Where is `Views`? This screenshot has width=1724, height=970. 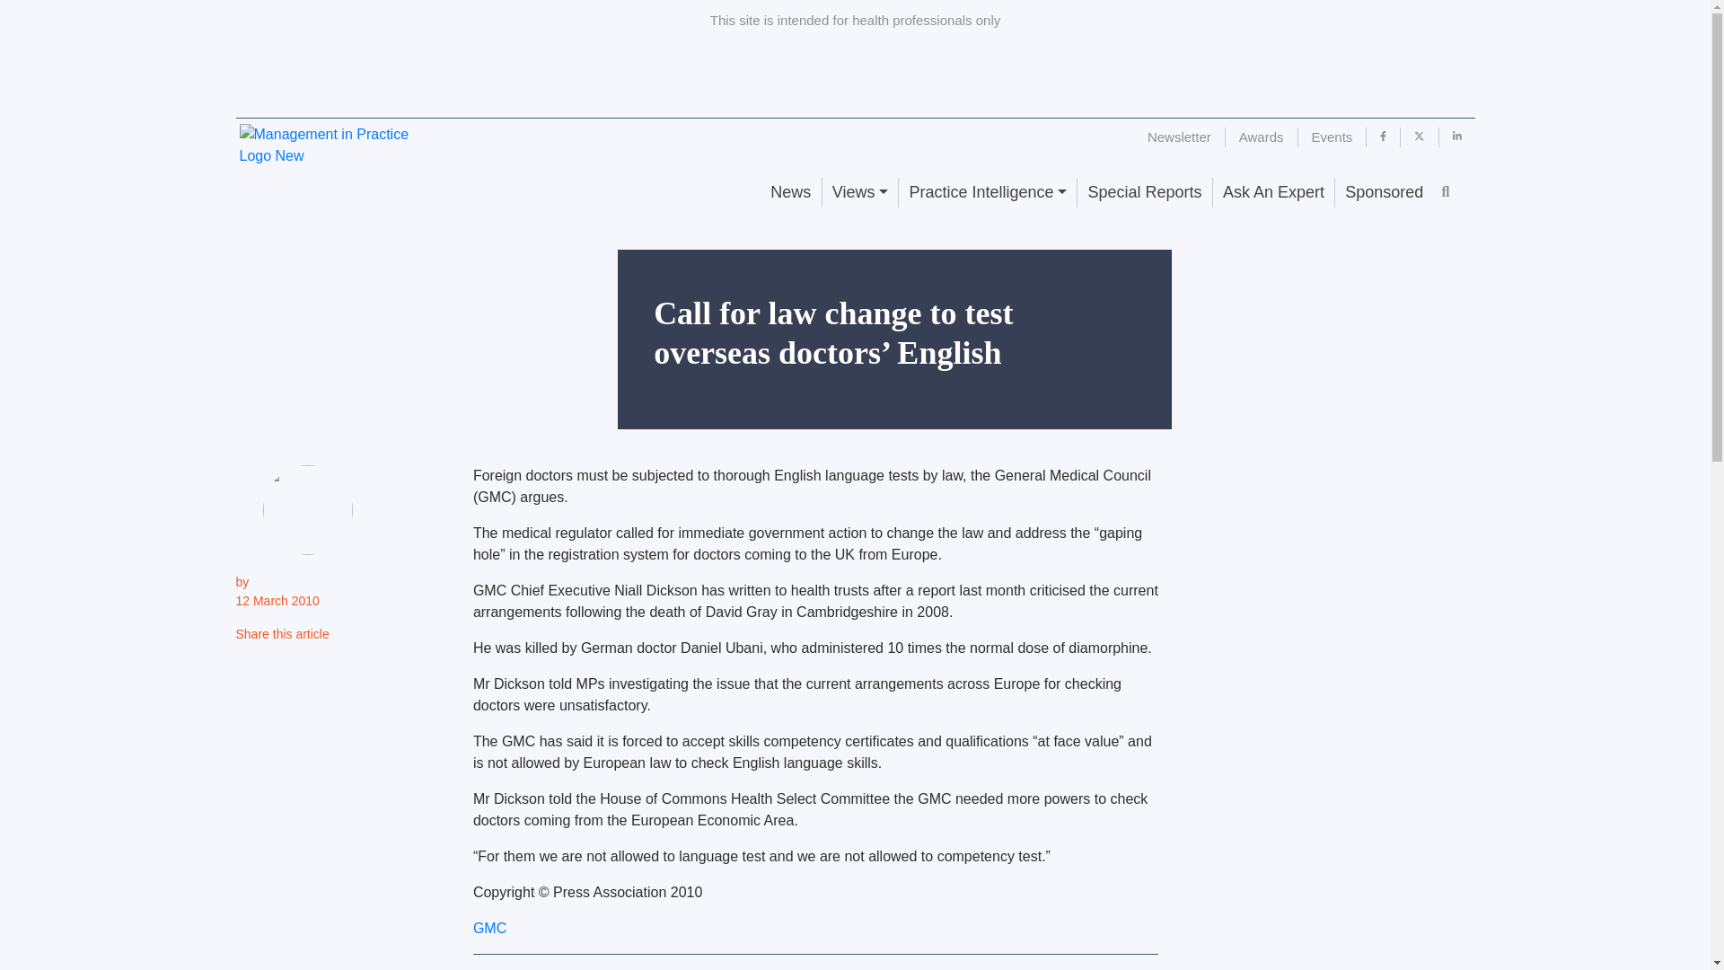 Views is located at coordinates (860, 192).